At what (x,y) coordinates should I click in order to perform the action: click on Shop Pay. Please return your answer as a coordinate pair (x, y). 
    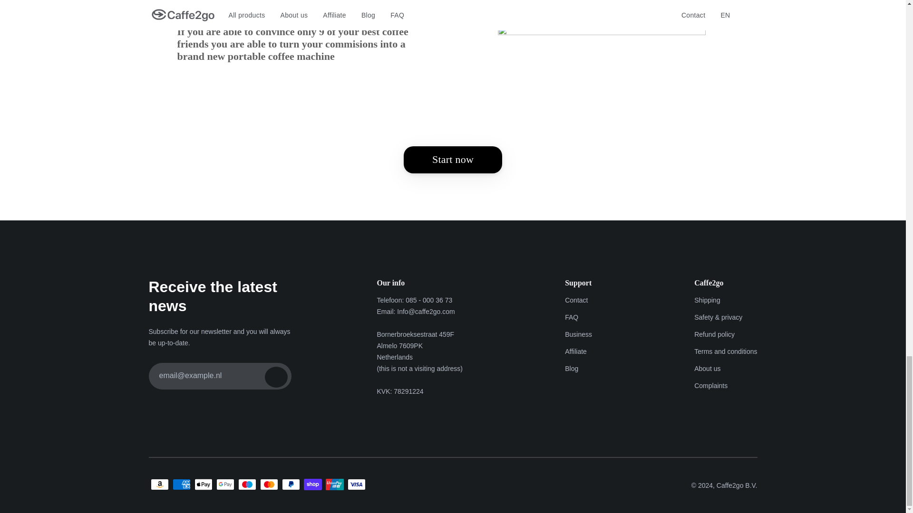
    Looking at the image, I should click on (312, 484).